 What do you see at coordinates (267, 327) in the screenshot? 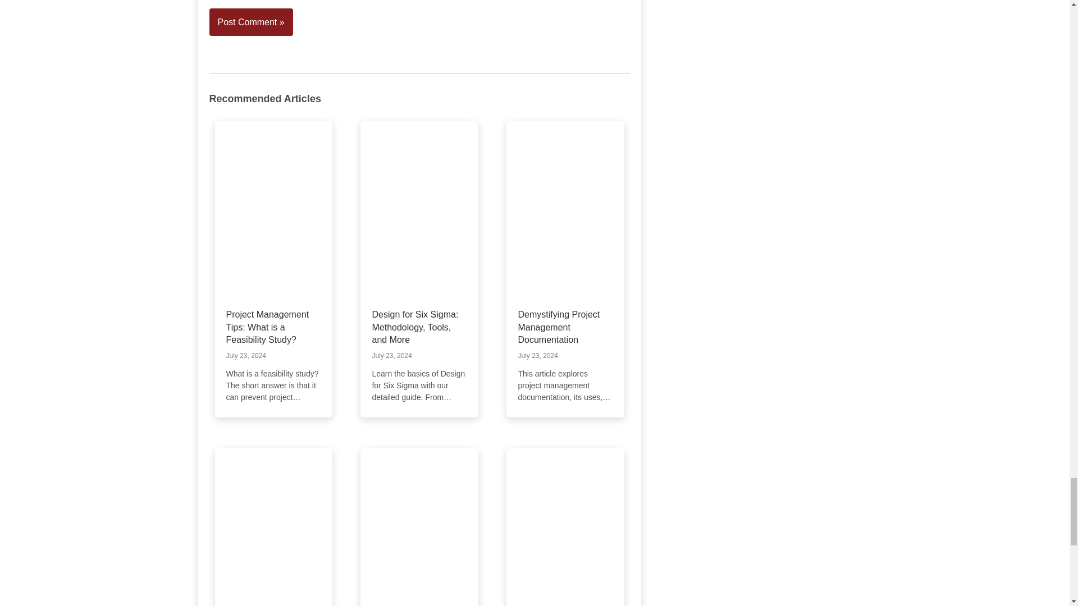
I see `Project Management Tips: What is a Feasibility Study?` at bounding box center [267, 327].